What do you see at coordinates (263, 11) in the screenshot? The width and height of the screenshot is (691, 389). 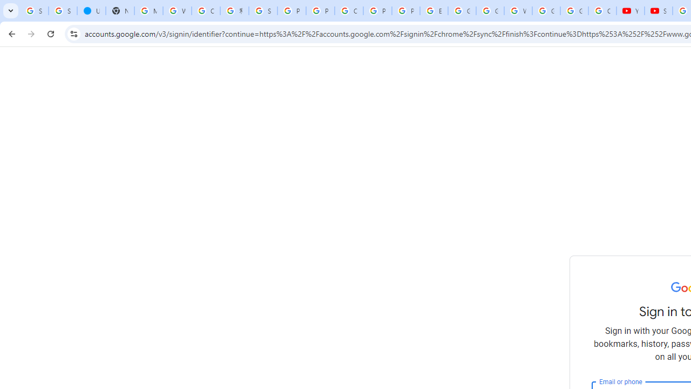 I see `Sign in - Google Accounts` at bounding box center [263, 11].